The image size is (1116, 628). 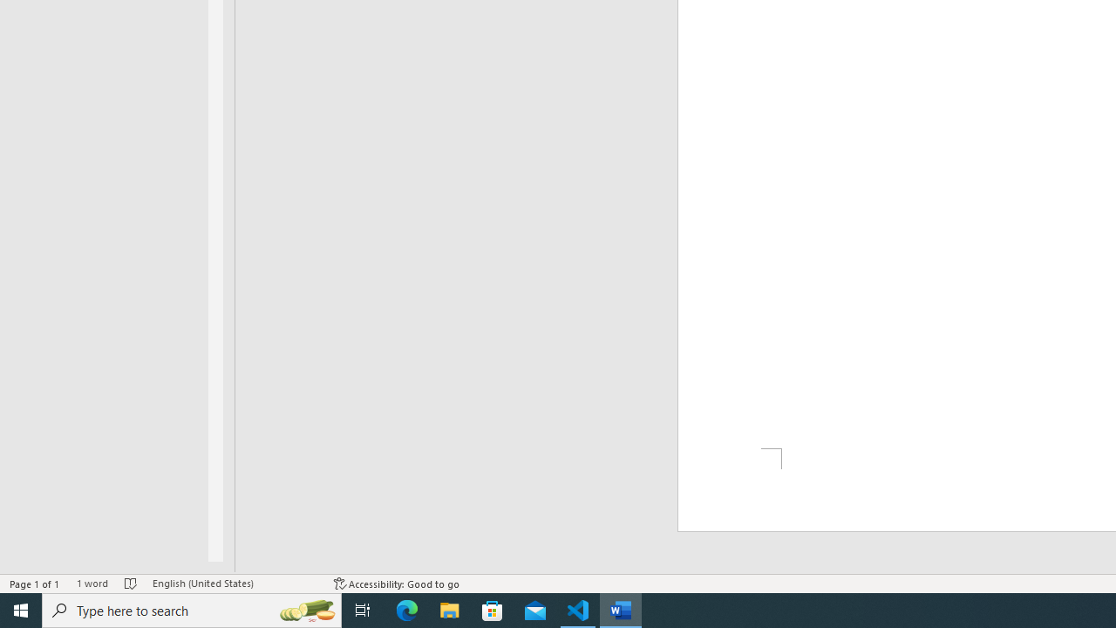 What do you see at coordinates (35, 583) in the screenshot?
I see `Page Number Page 1 of 1` at bounding box center [35, 583].